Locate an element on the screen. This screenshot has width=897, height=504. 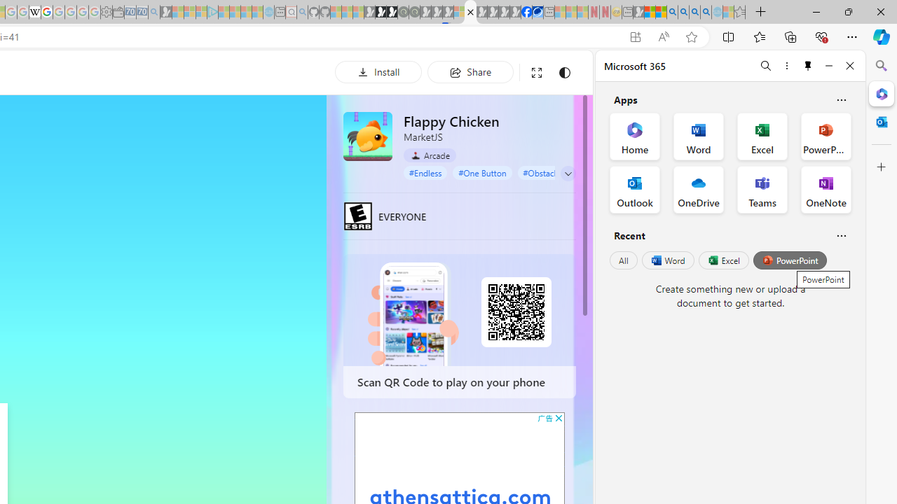
Bing Real Estate - Home sales and rental listings - Sleeping is located at coordinates (154, 13).